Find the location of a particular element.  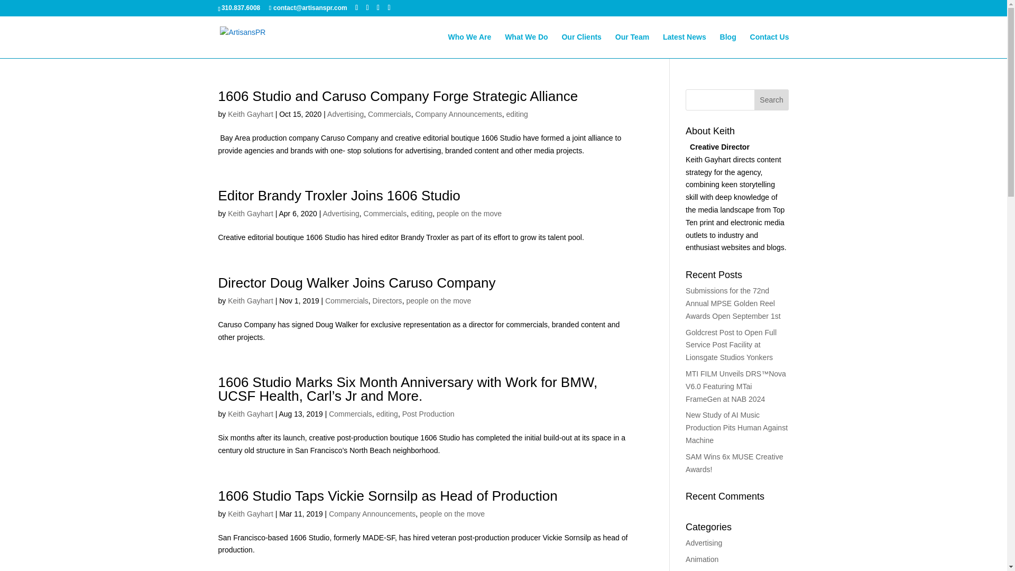

Advertising is located at coordinates (340, 214).